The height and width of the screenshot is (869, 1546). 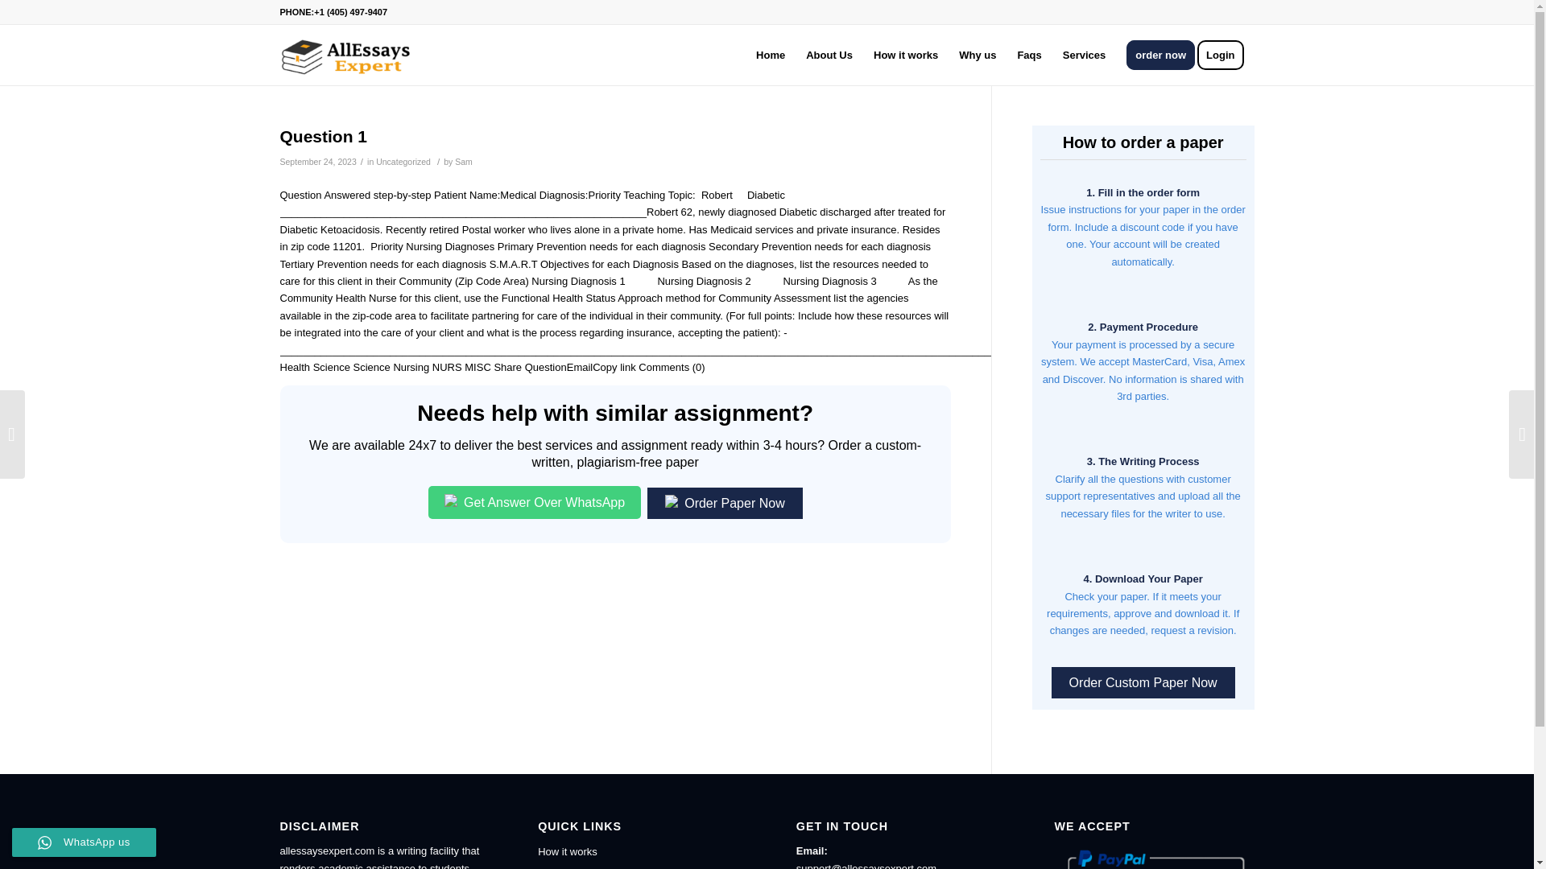 What do you see at coordinates (1161, 55) in the screenshot?
I see `order now` at bounding box center [1161, 55].